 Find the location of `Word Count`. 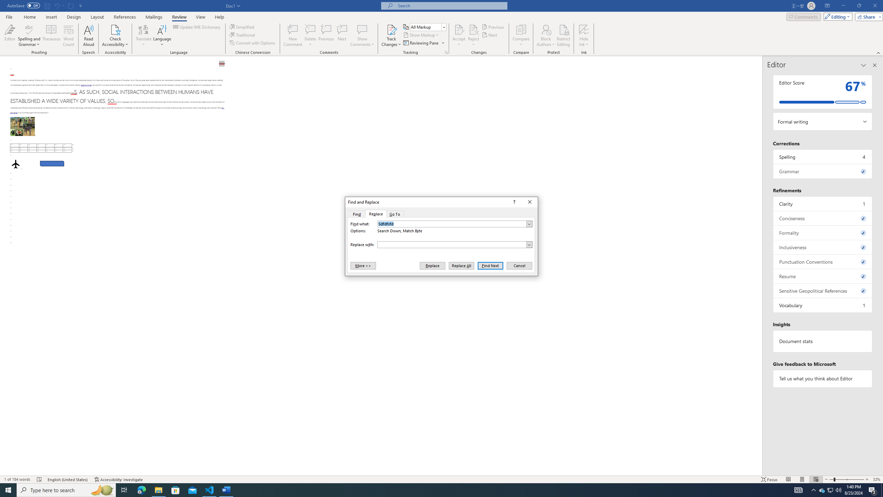

Word Count is located at coordinates (69, 36).